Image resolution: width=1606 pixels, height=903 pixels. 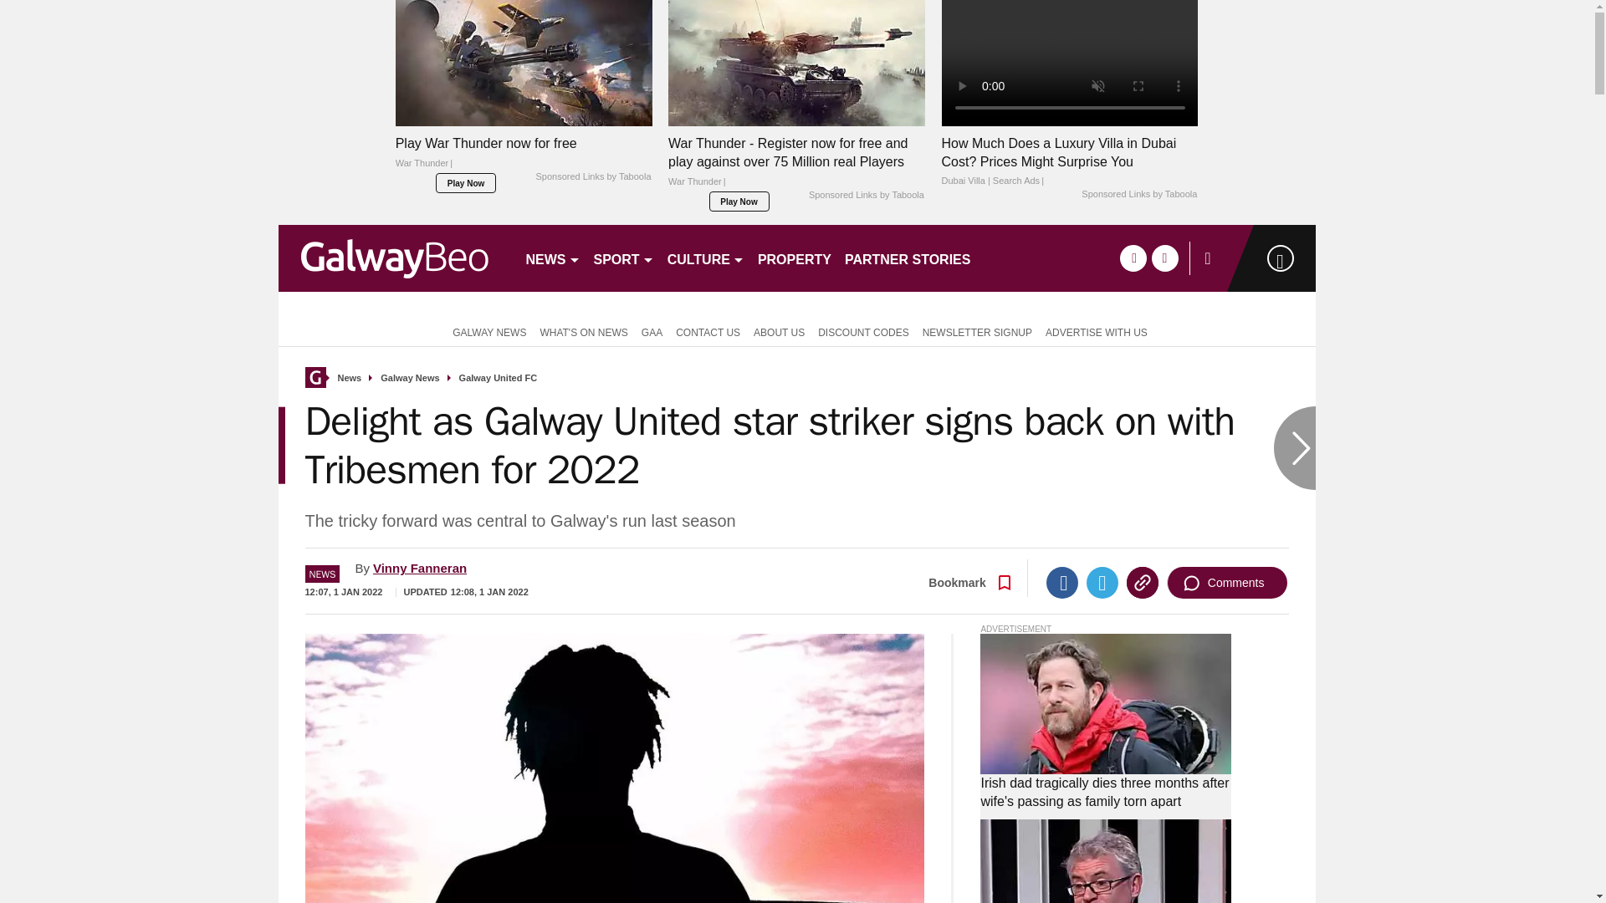 I want to click on PROPERTY, so click(x=795, y=258).